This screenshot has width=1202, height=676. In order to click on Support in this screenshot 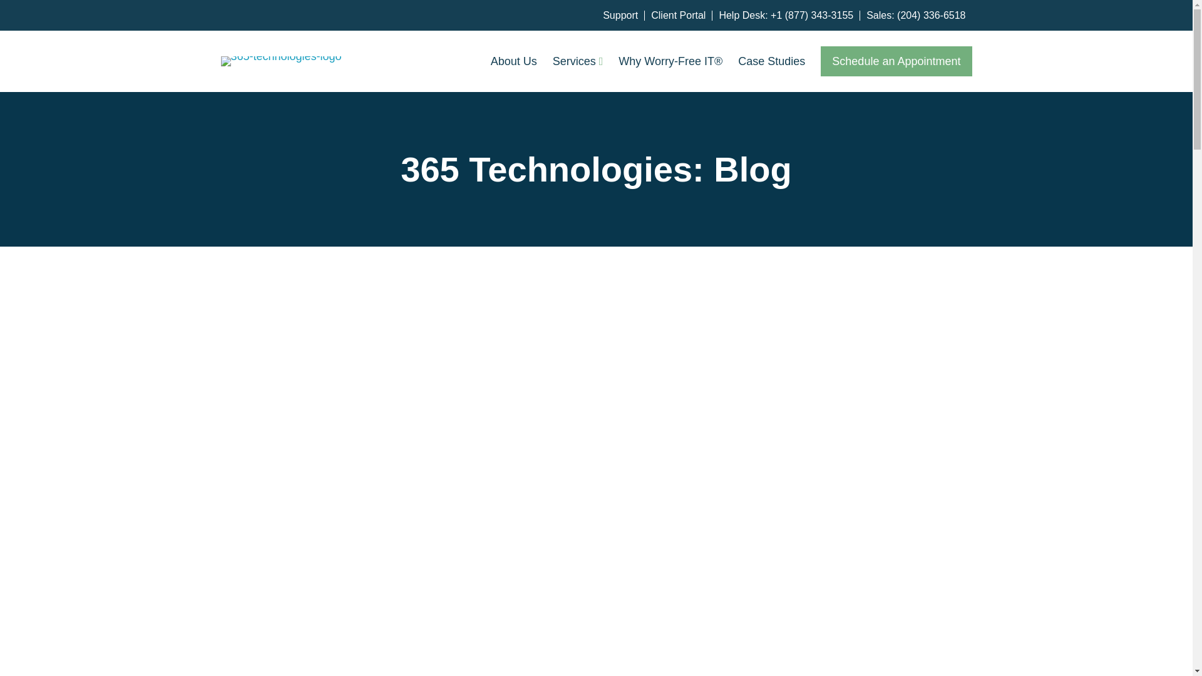, I will do `click(624, 16)`.